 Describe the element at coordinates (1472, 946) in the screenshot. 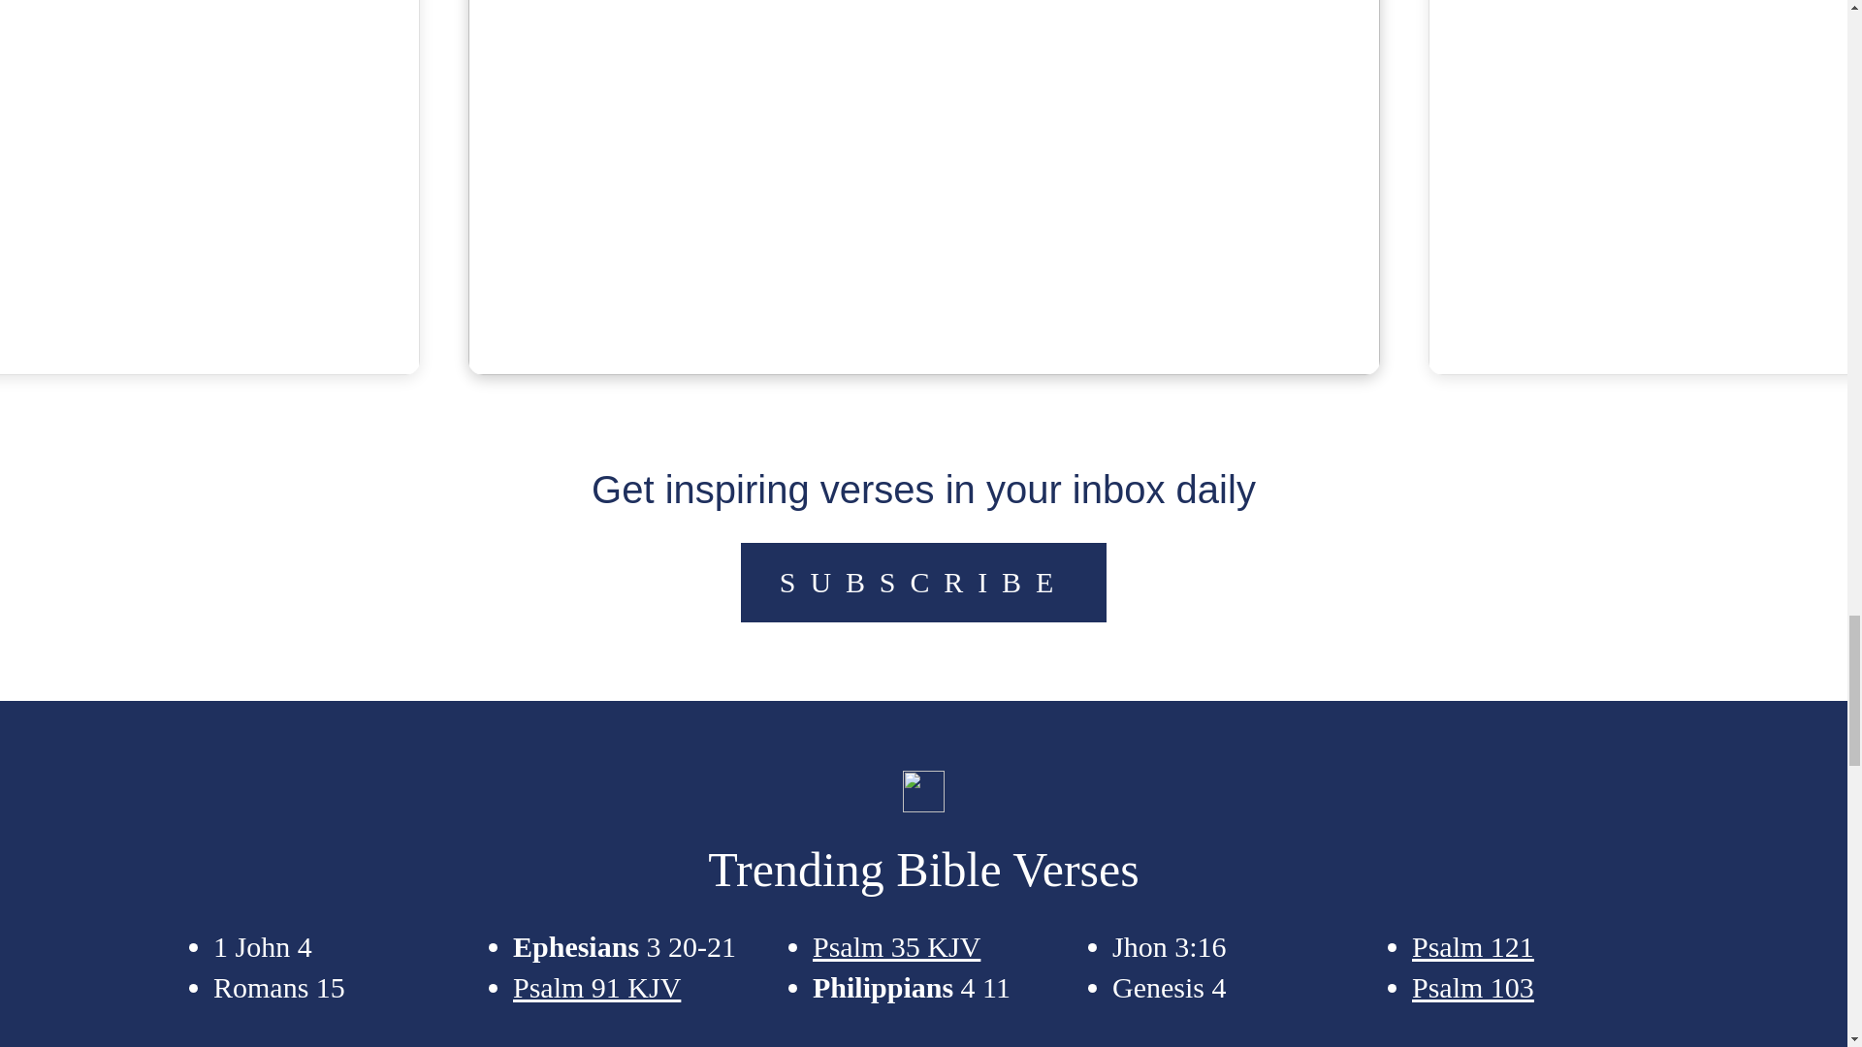

I see `Psalm 121` at that location.